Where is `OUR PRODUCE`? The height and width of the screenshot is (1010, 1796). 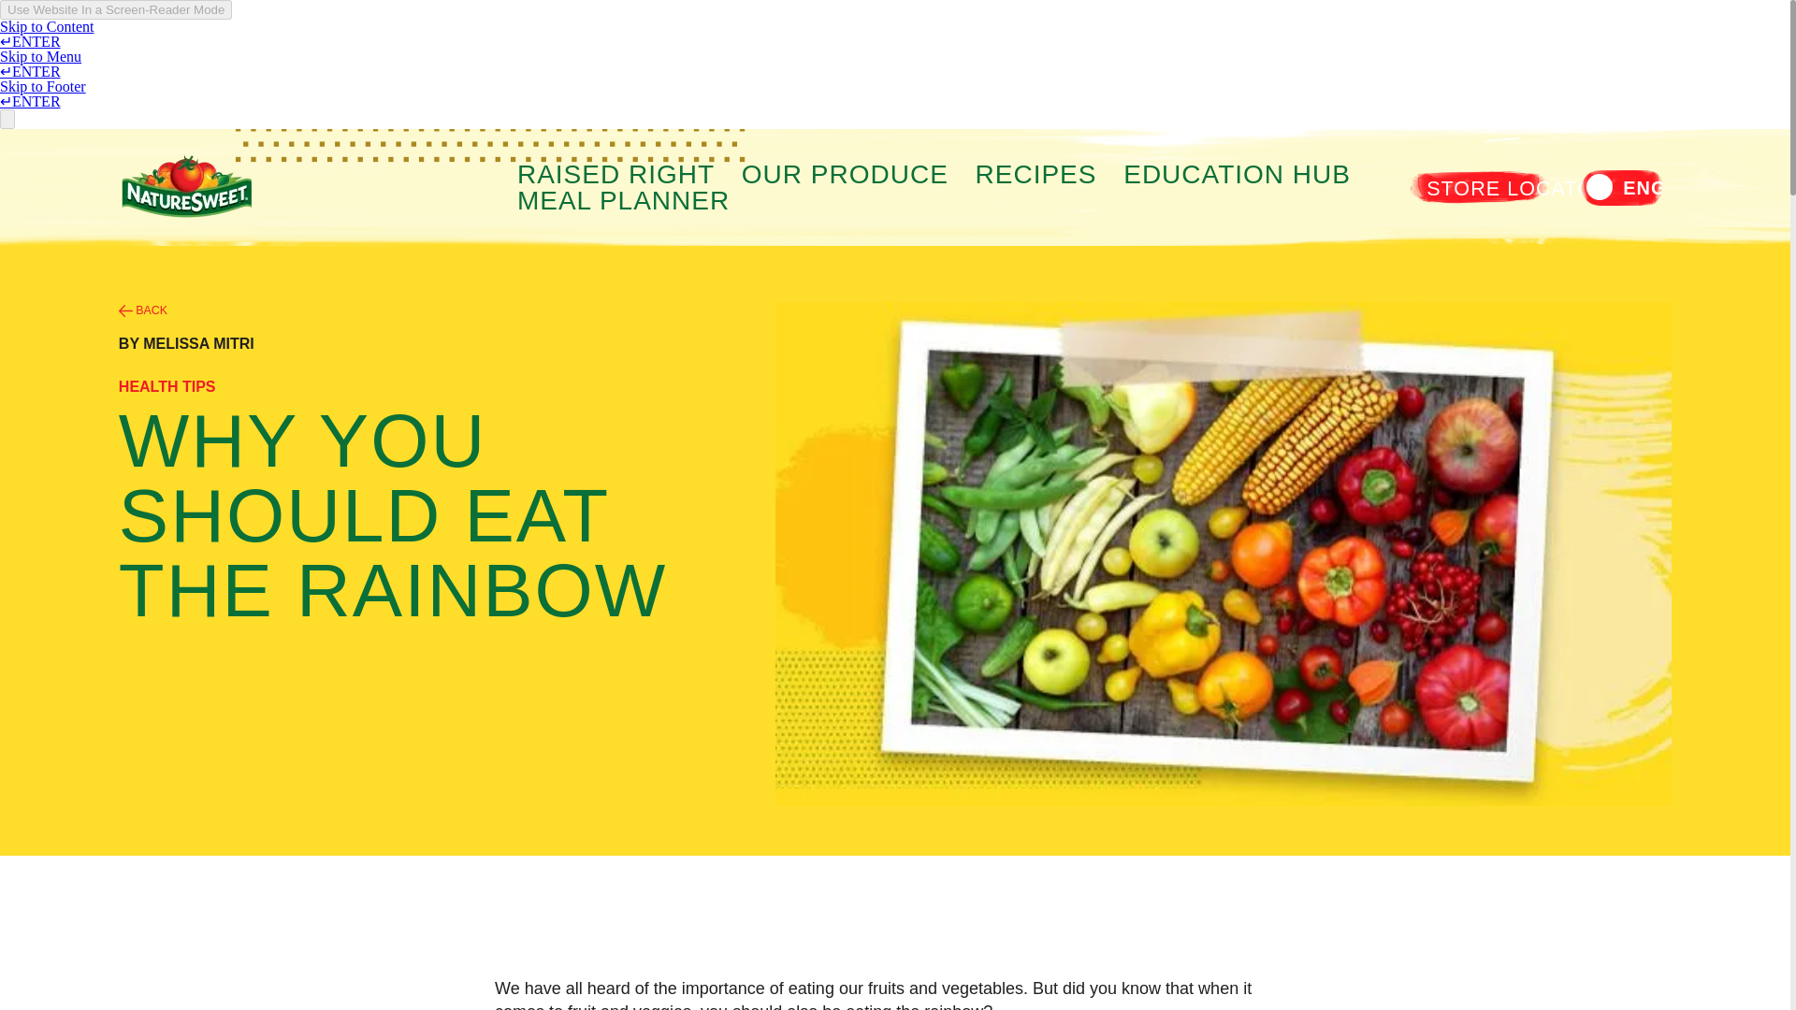 OUR PRODUCE is located at coordinates (844, 172).